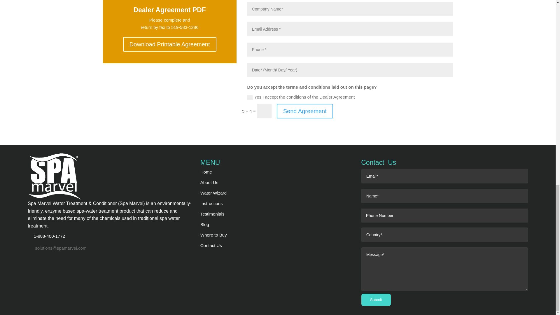 This screenshot has height=315, width=560. Describe the element at coordinates (54, 176) in the screenshot. I see `spalogob` at that location.